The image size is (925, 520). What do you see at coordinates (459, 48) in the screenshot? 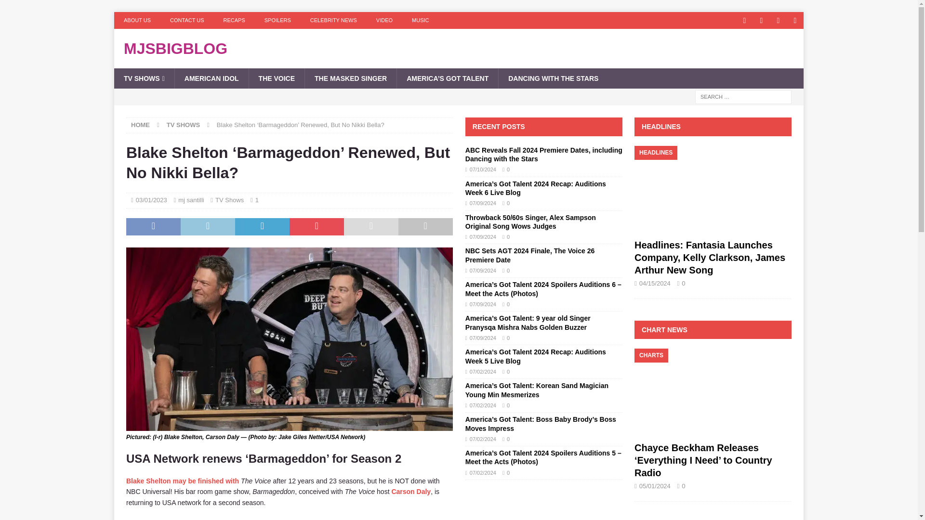
I see `MJSBIGBLOG` at bounding box center [459, 48].